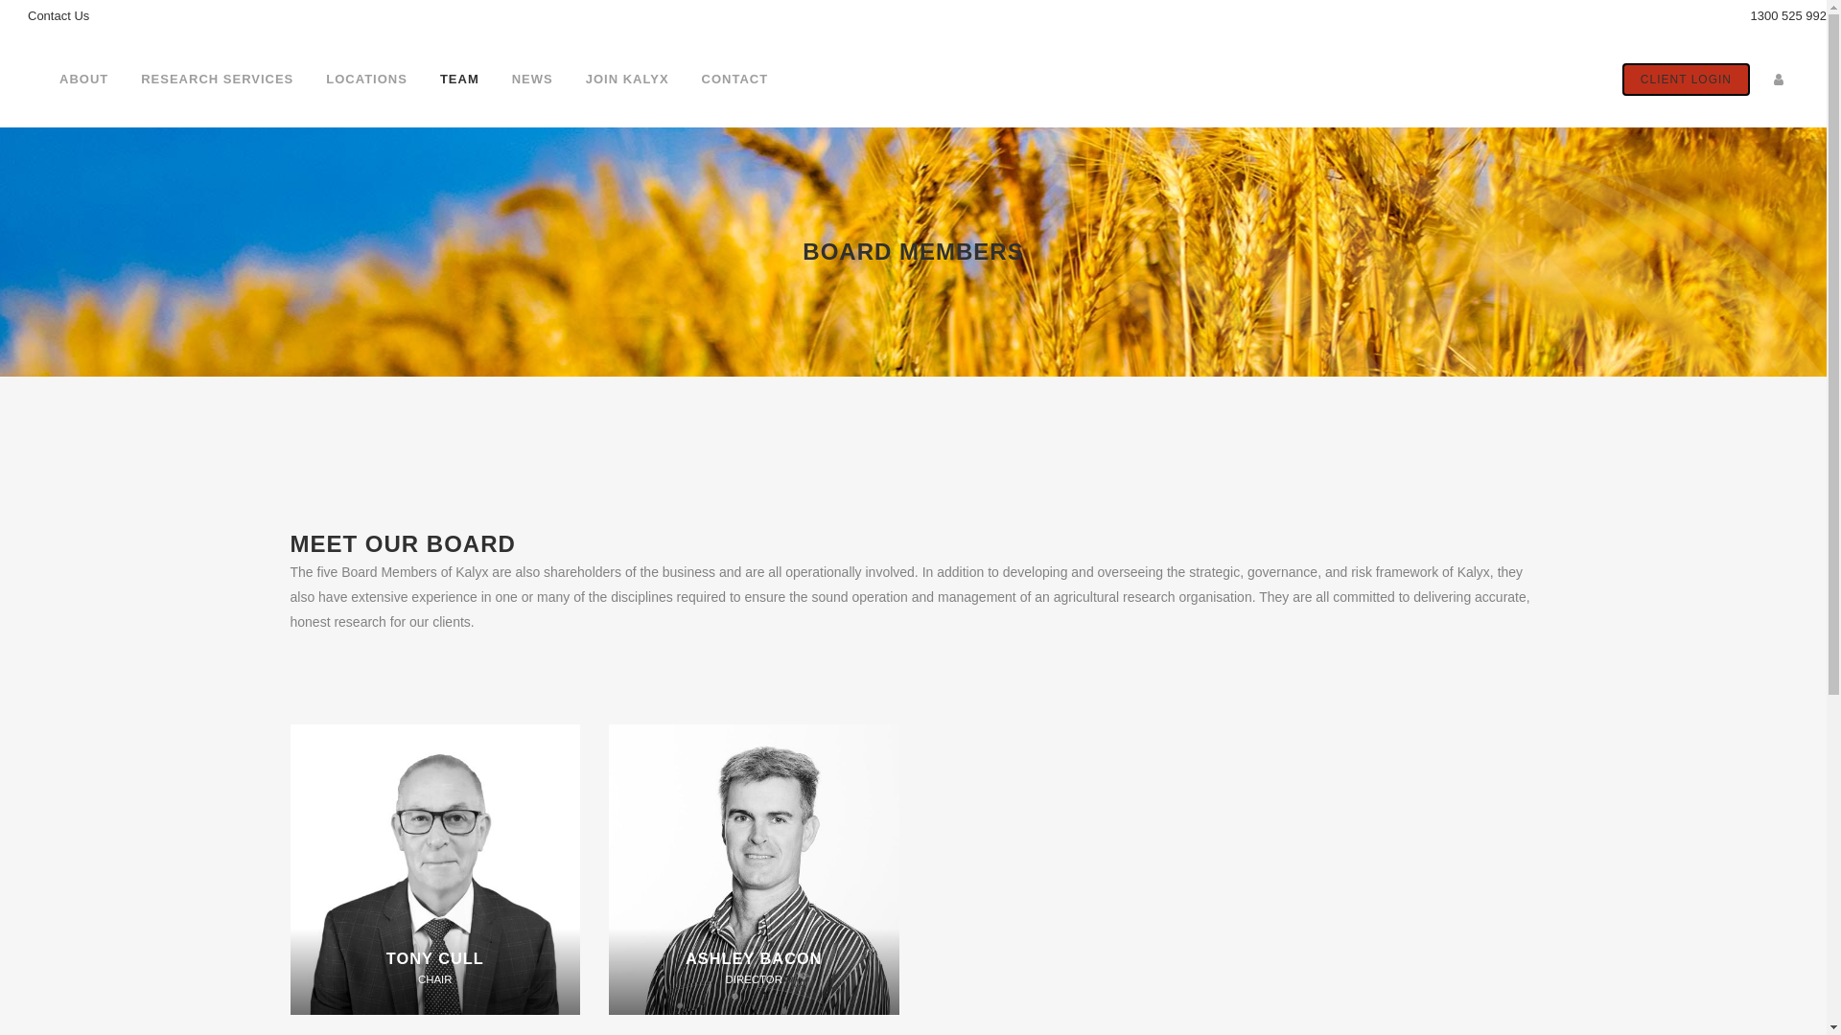 The height and width of the screenshot is (1035, 1841). I want to click on CLIENT LOGIN, so click(1686, 80).